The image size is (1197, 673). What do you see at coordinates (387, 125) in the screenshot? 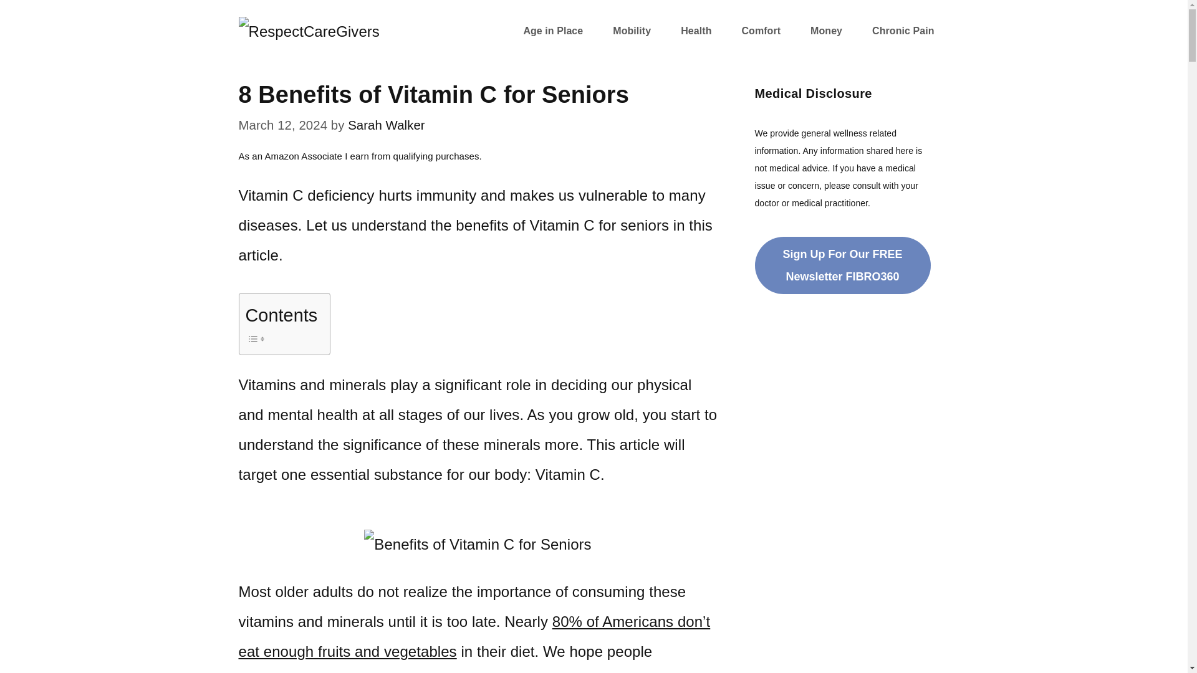
I see `View all posts by Sarah Walker` at bounding box center [387, 125].